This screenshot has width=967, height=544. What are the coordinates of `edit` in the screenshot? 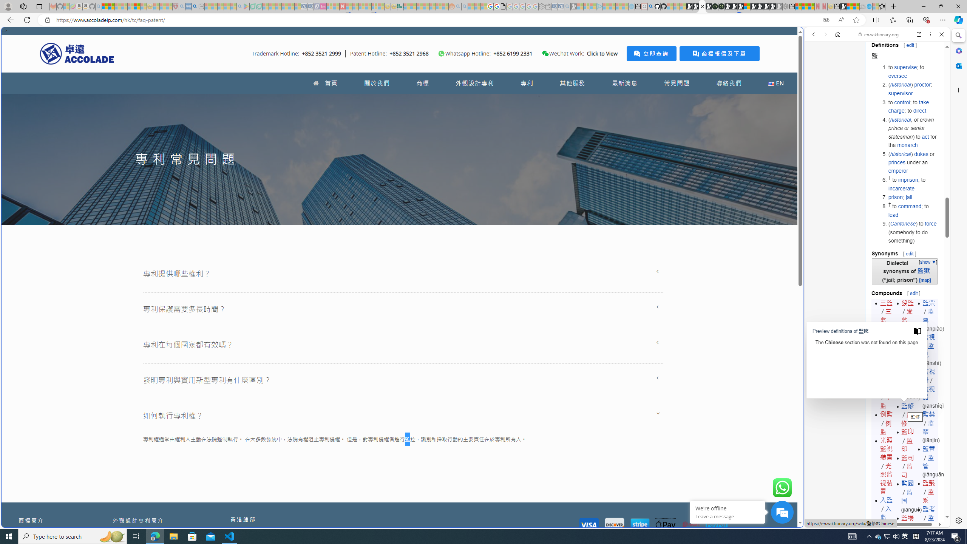 It's located at (913, 293).